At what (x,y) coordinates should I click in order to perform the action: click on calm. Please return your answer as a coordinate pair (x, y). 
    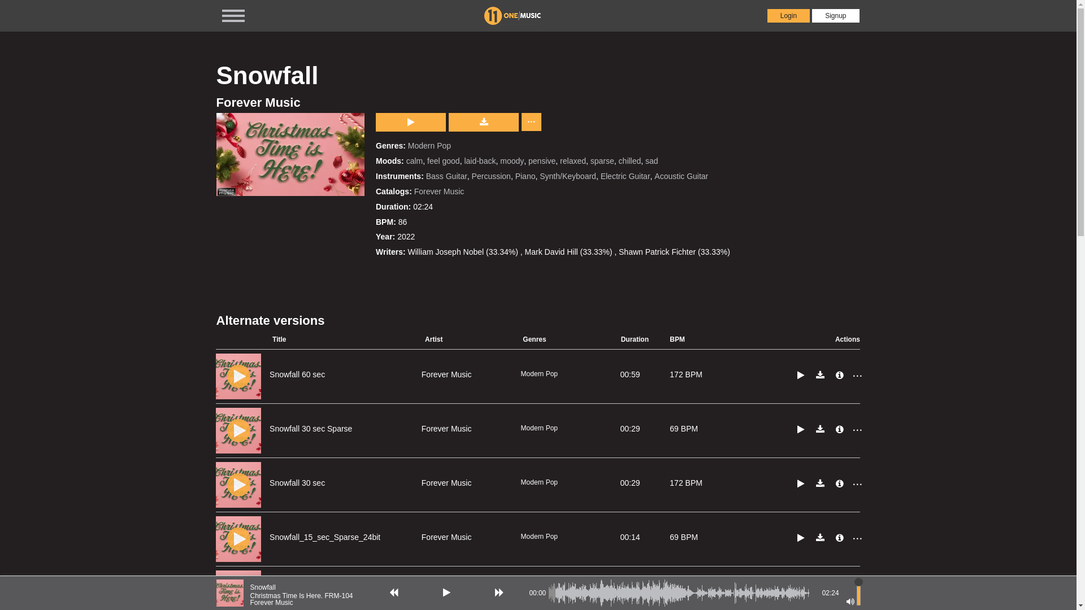
    Looking at the image, I should click on (415, 161).